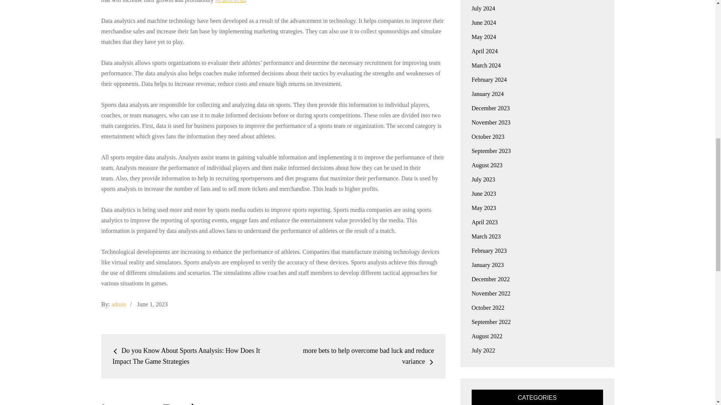 This screenshot has height=405, width=721. What do you see at coordinates (491, 122) in the screenshot?
I see `November 2023` at bounding box center [491, 122].